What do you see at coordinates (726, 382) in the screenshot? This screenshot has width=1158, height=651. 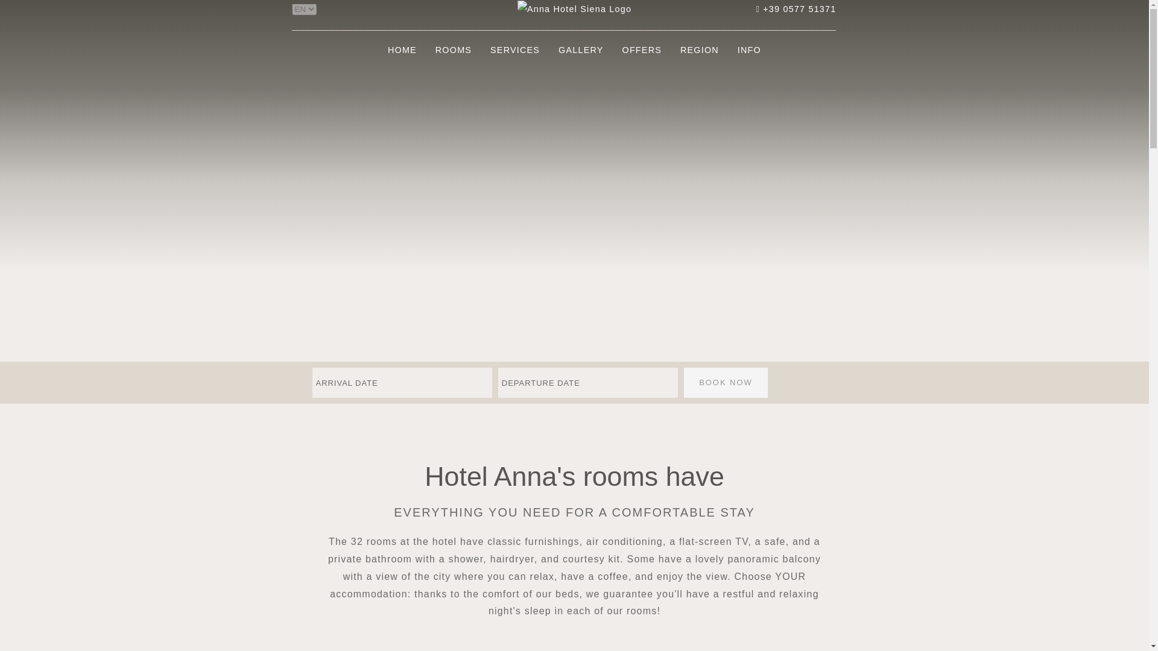 I see `BOOK NOW` at bounding box center [726, 382].